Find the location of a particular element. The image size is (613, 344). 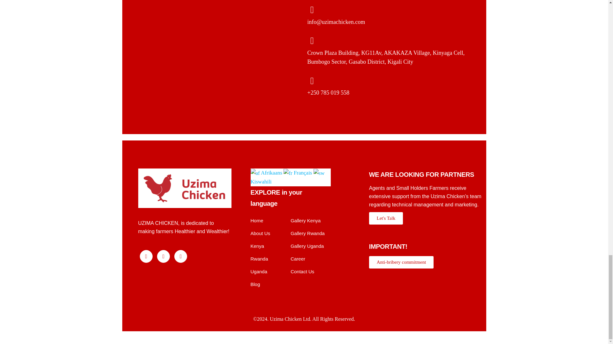

Afrikaans is located at coordinates (266, 173).